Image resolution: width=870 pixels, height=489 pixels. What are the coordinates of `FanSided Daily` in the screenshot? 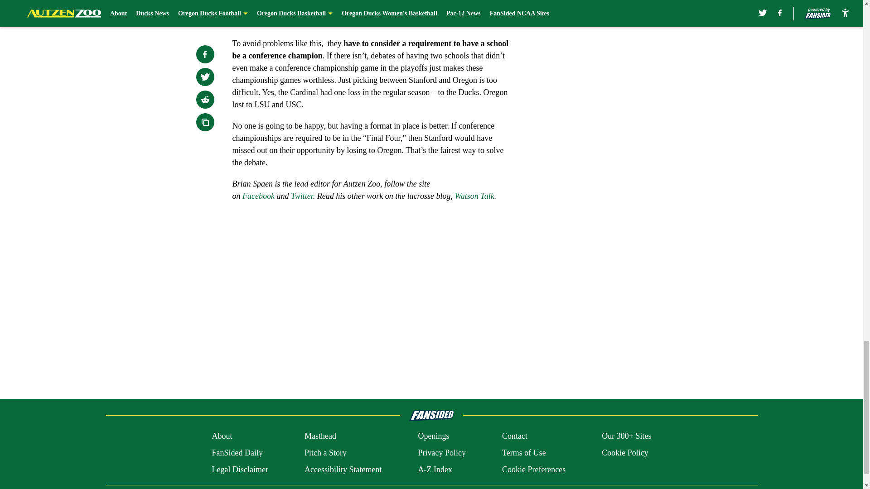 It's located at (237, 453).